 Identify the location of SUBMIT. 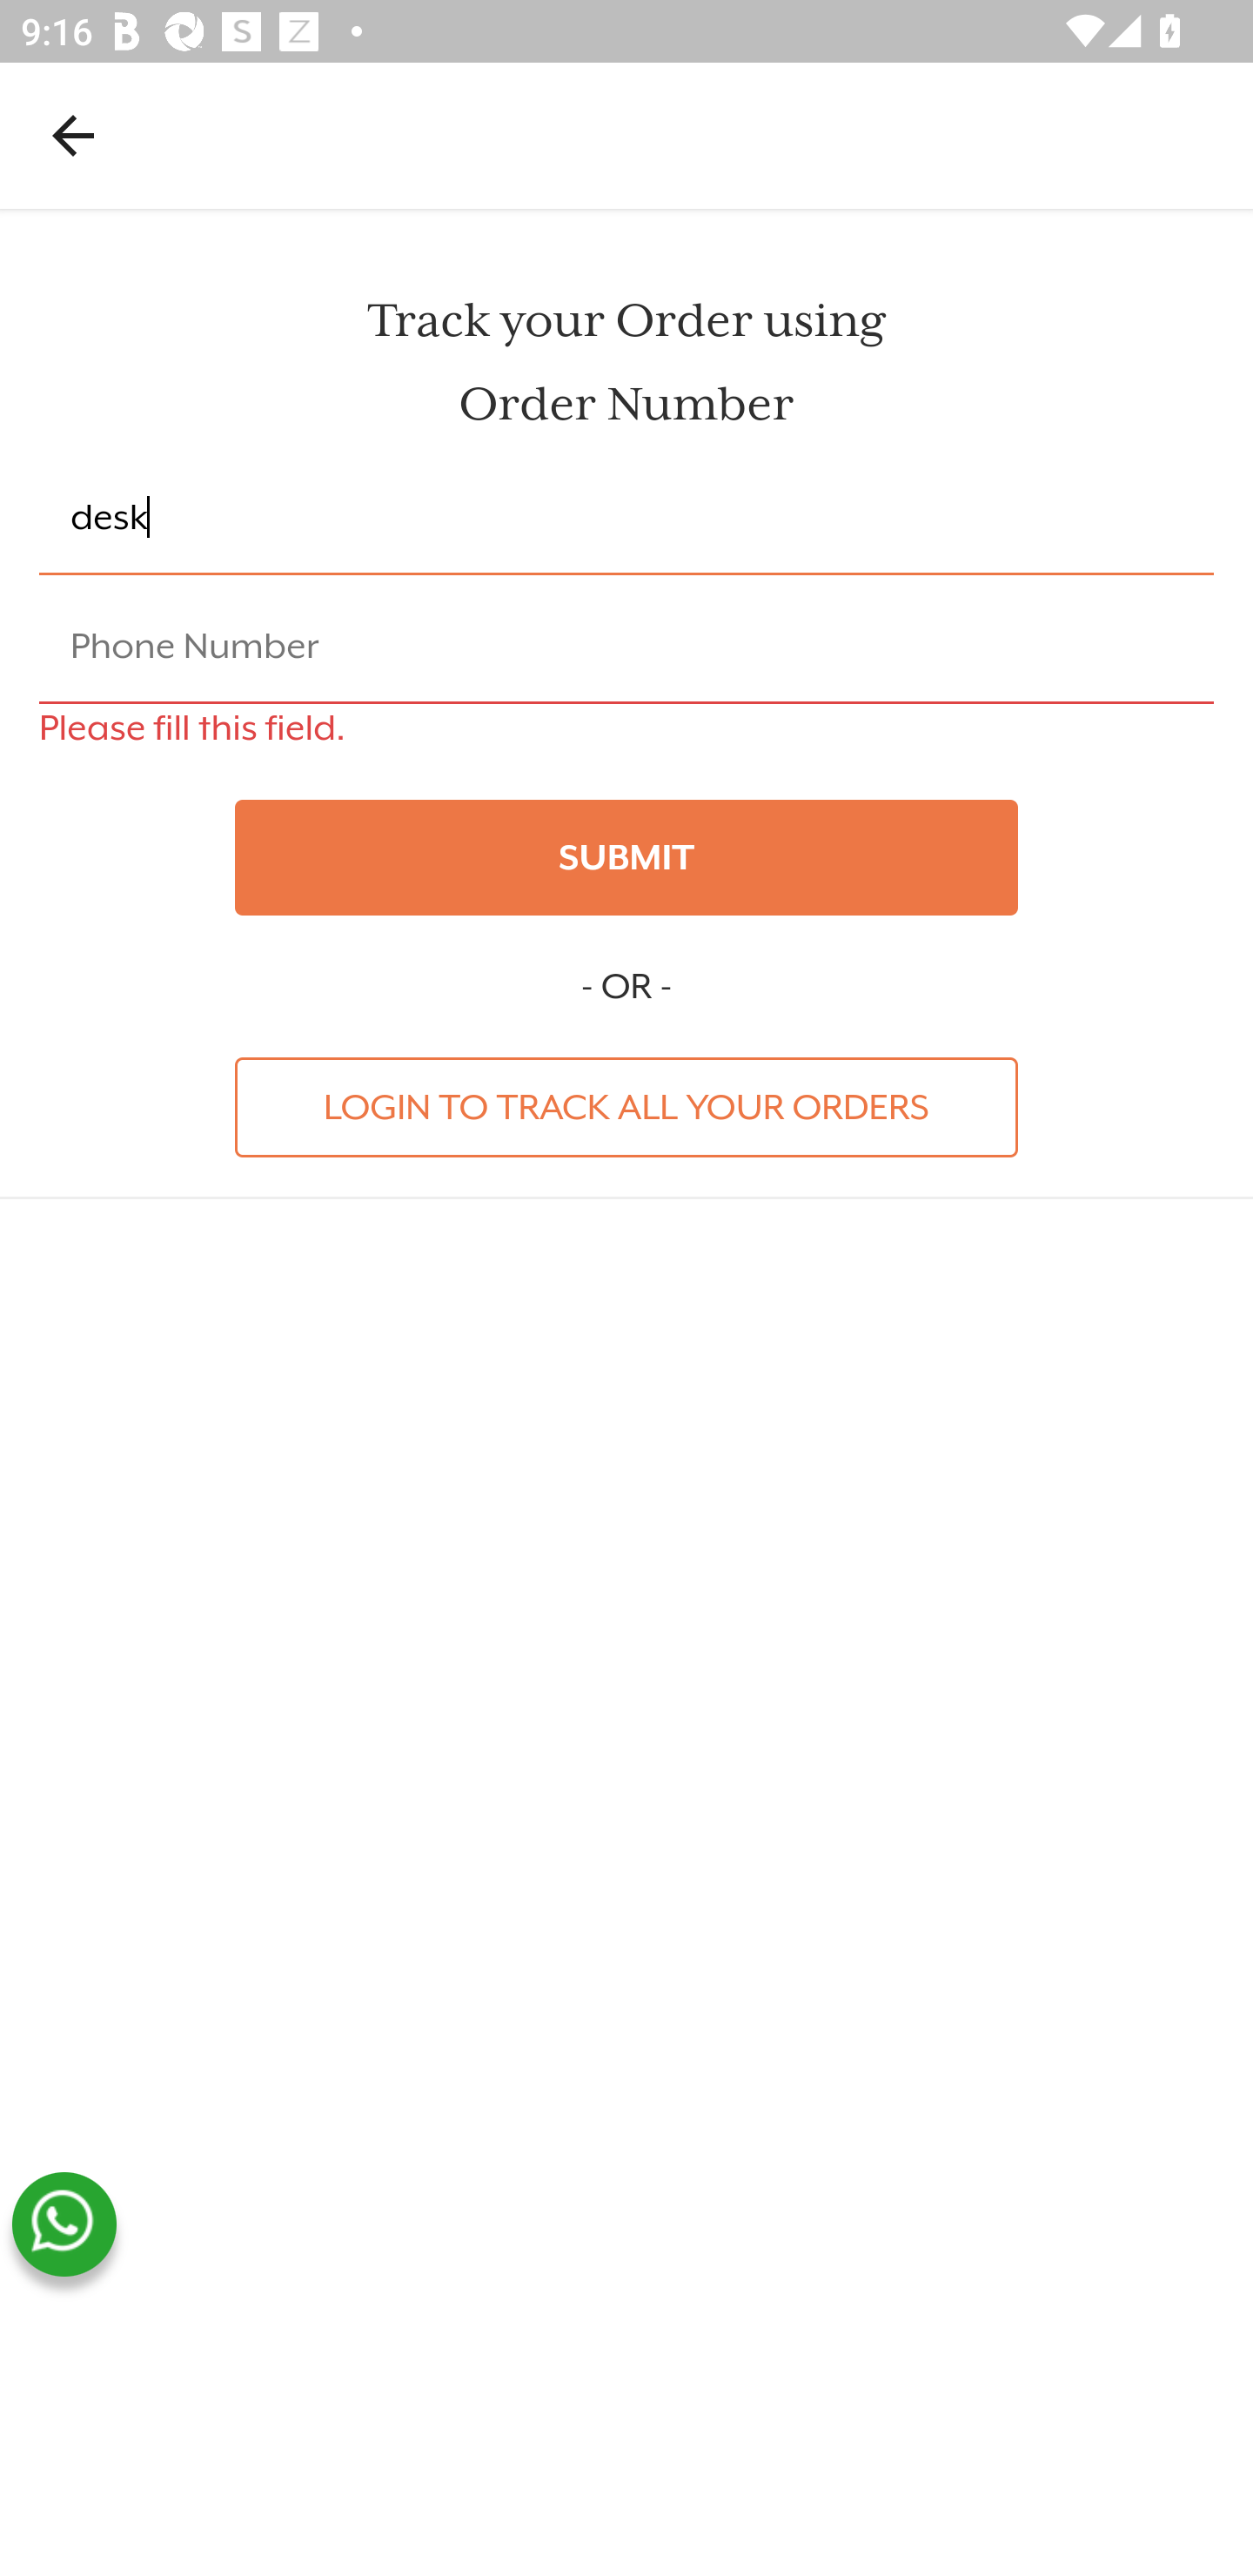
(626, 857).